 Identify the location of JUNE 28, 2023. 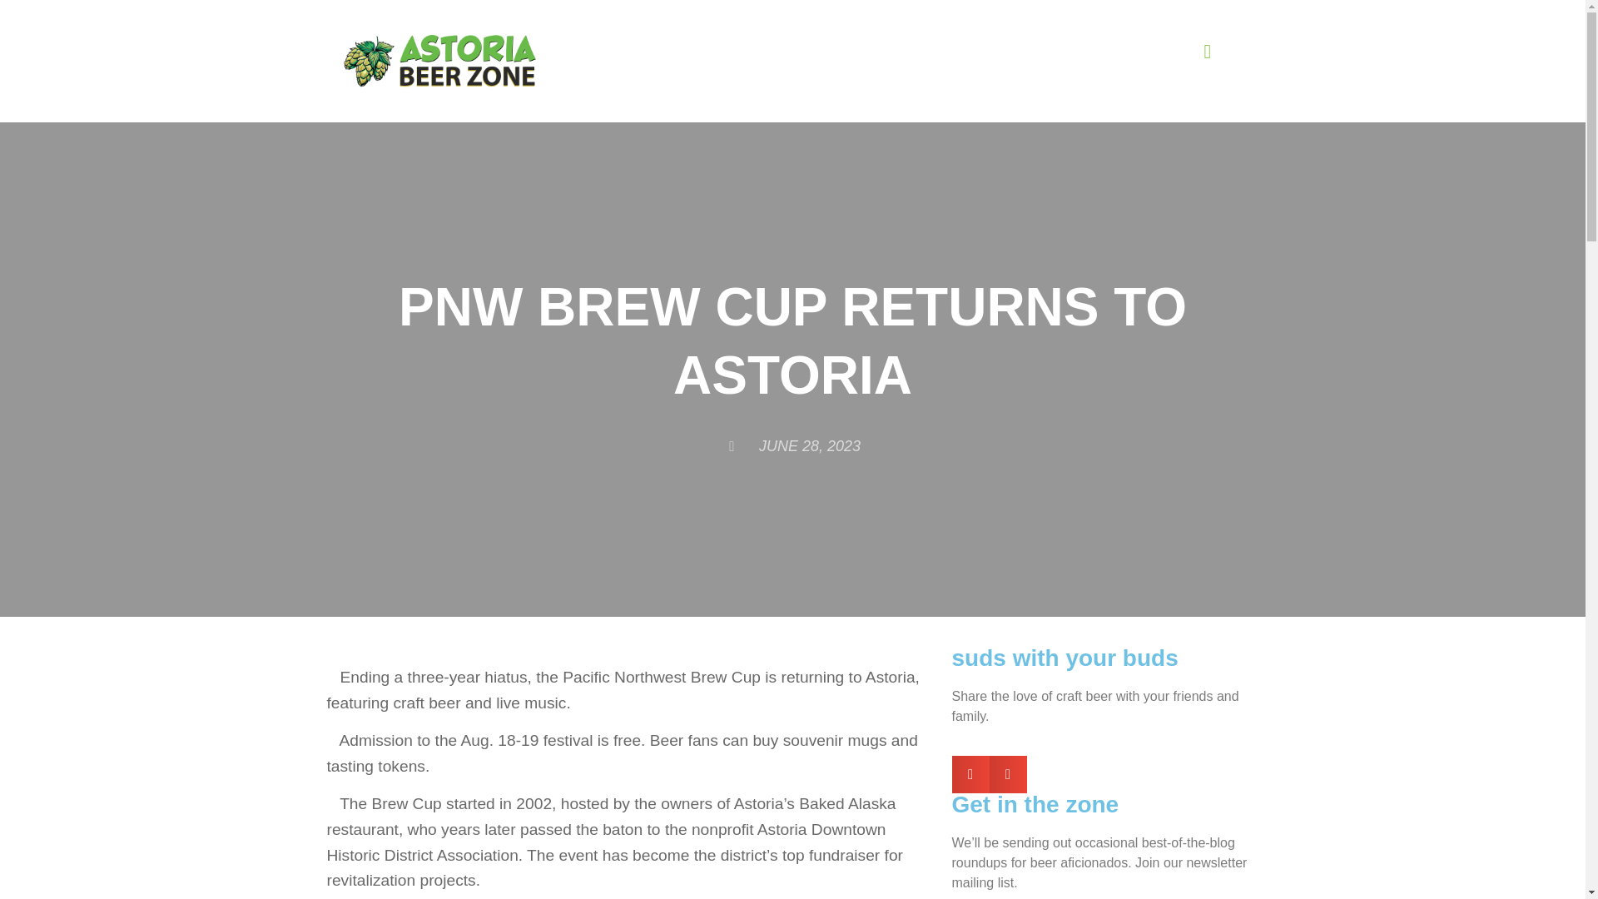
(792, 445).